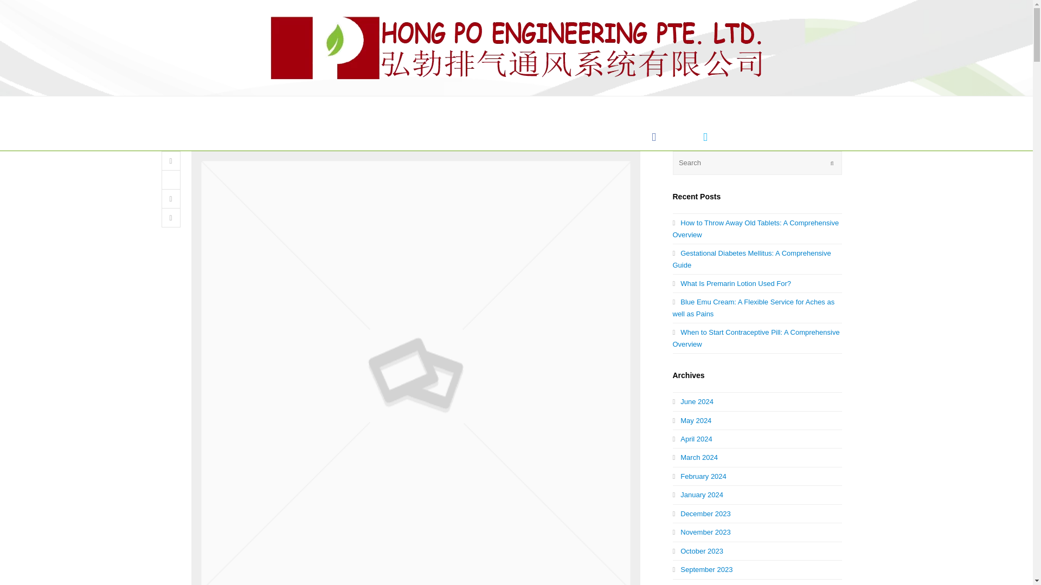 This screenshot has width=1041, height=585. What do you see at coordinates (170, 218) in the screenshot?
I see `Share on Pinterest` at bounding box center [170, 218].